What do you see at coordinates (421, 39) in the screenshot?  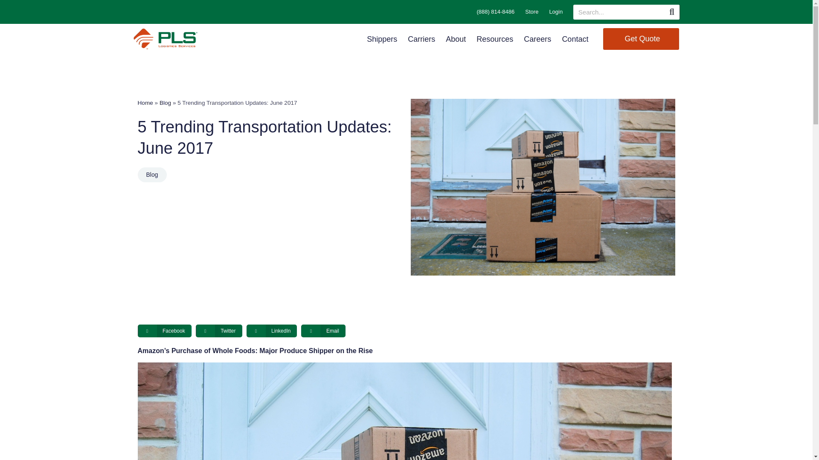 I see `Carriers` at bounding box center [421, 39].